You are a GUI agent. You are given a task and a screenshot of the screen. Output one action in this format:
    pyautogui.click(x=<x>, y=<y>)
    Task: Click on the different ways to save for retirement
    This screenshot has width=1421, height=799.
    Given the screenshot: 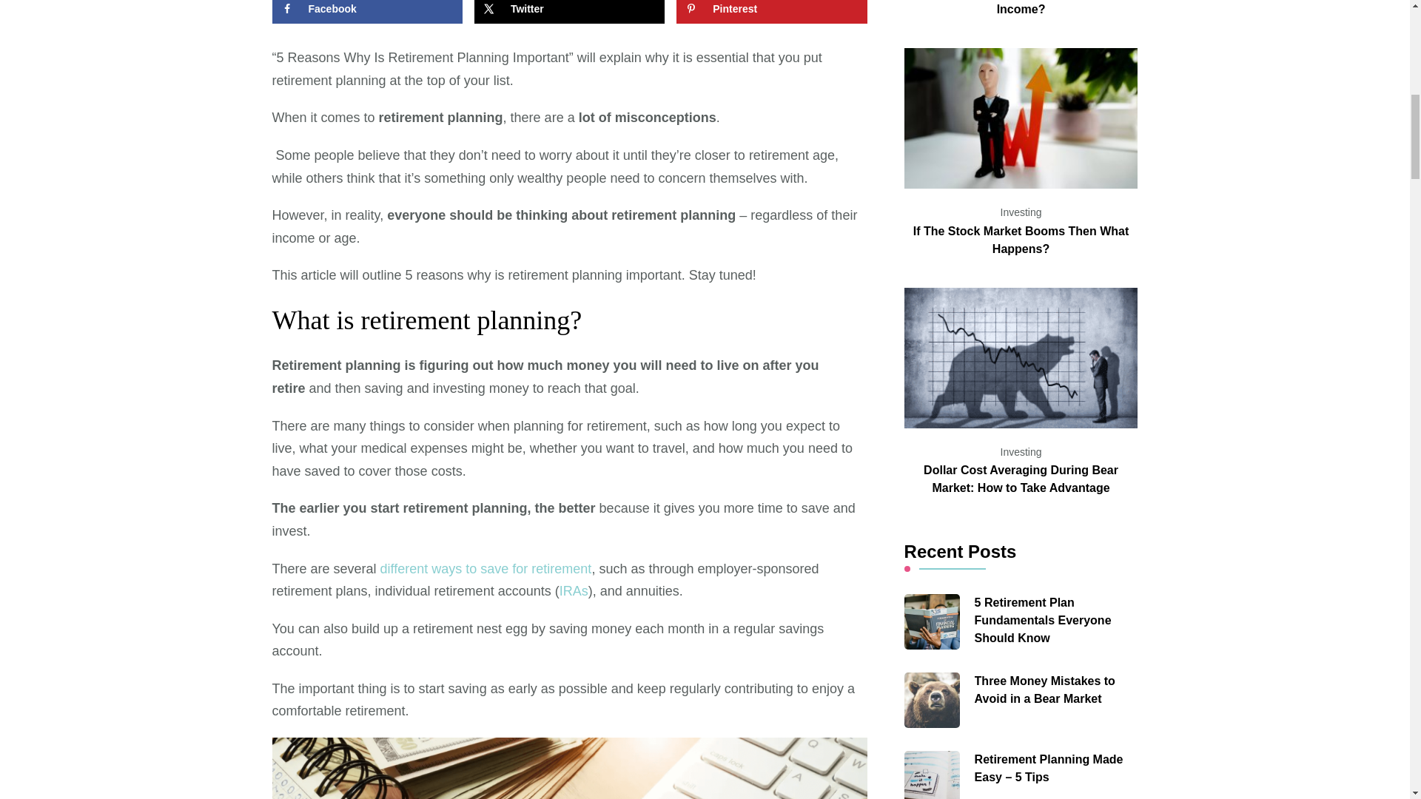 What is the action you would take?
    pyautogui.click(x=486, y=568)
    